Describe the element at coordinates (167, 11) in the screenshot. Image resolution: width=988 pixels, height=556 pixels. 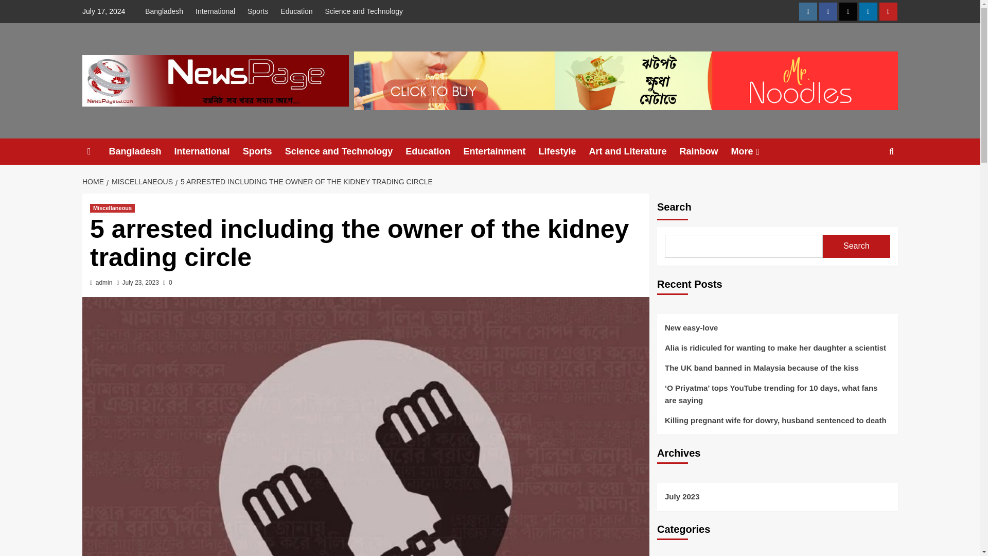
I see `Bangladesh` at that location.